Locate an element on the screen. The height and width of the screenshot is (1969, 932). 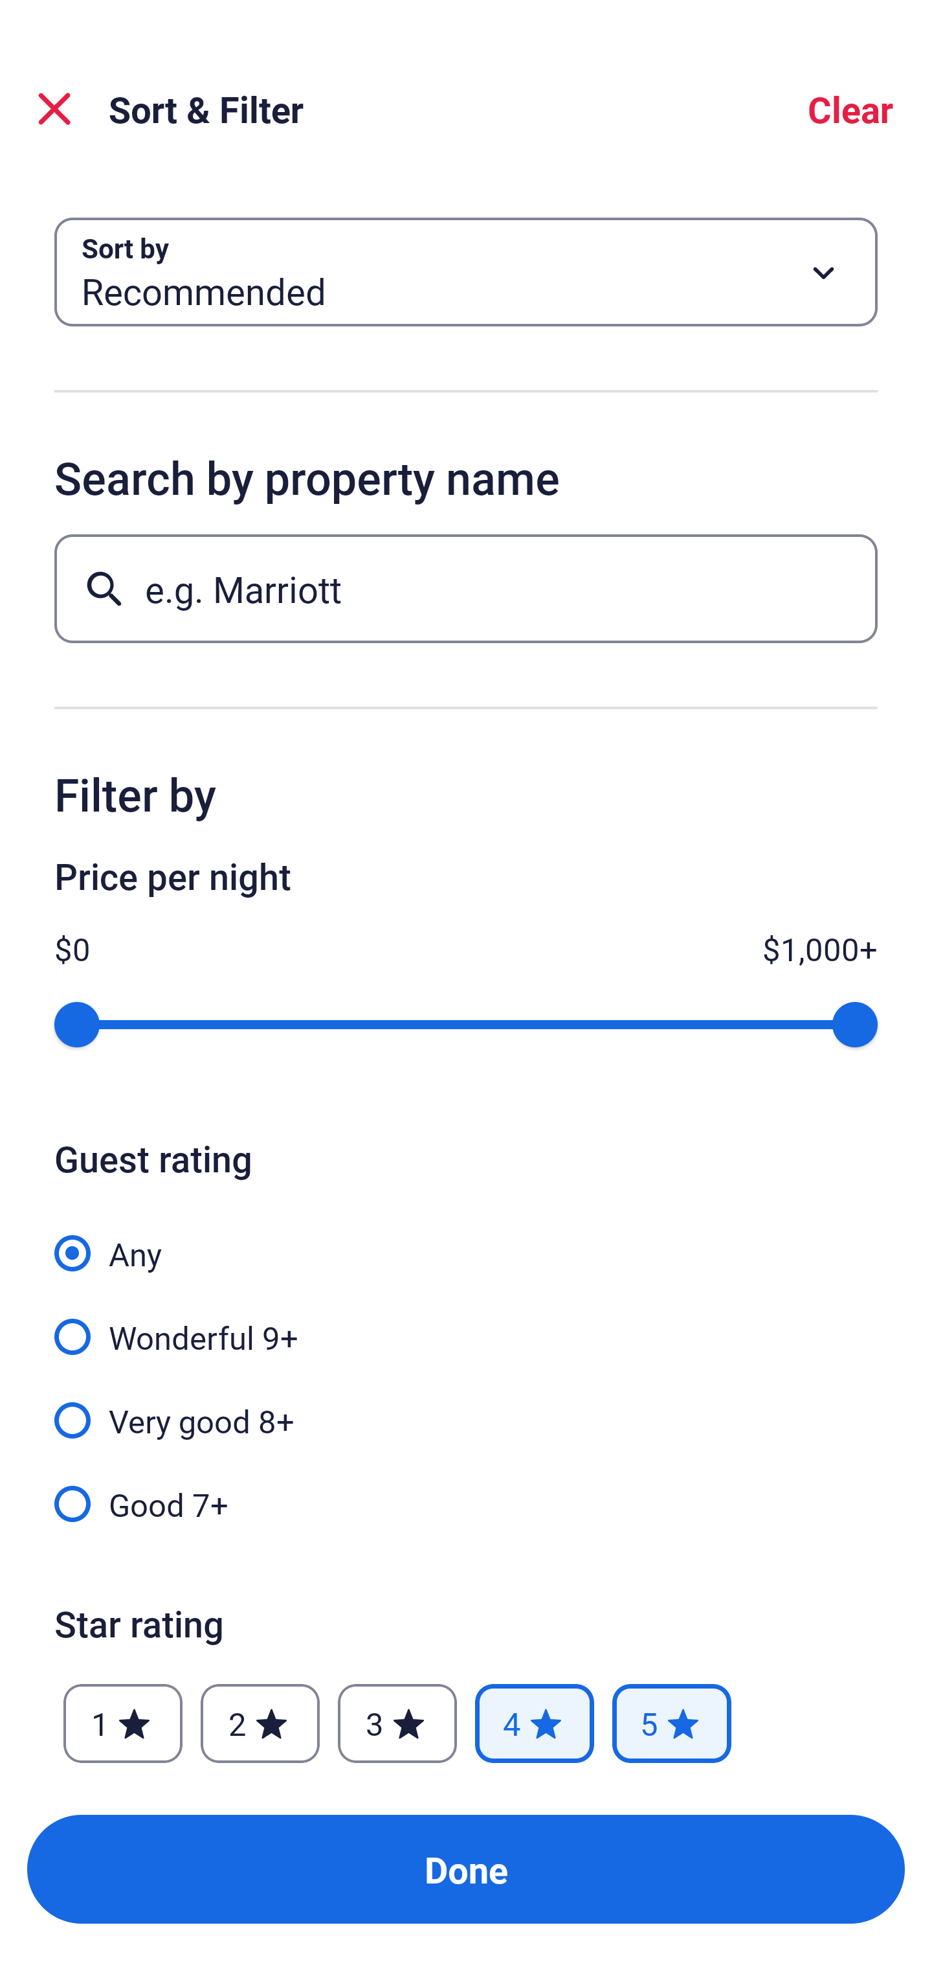
2 is located at coordinates (260, 1724).